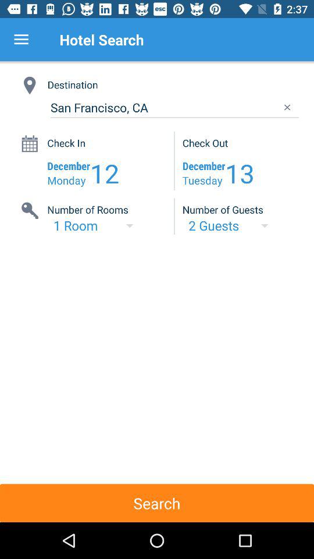  What do you see at coordinates (174, 107) in the screenshot?
I see `jump to san francisco, ca item` at bounding box center [174, 107].